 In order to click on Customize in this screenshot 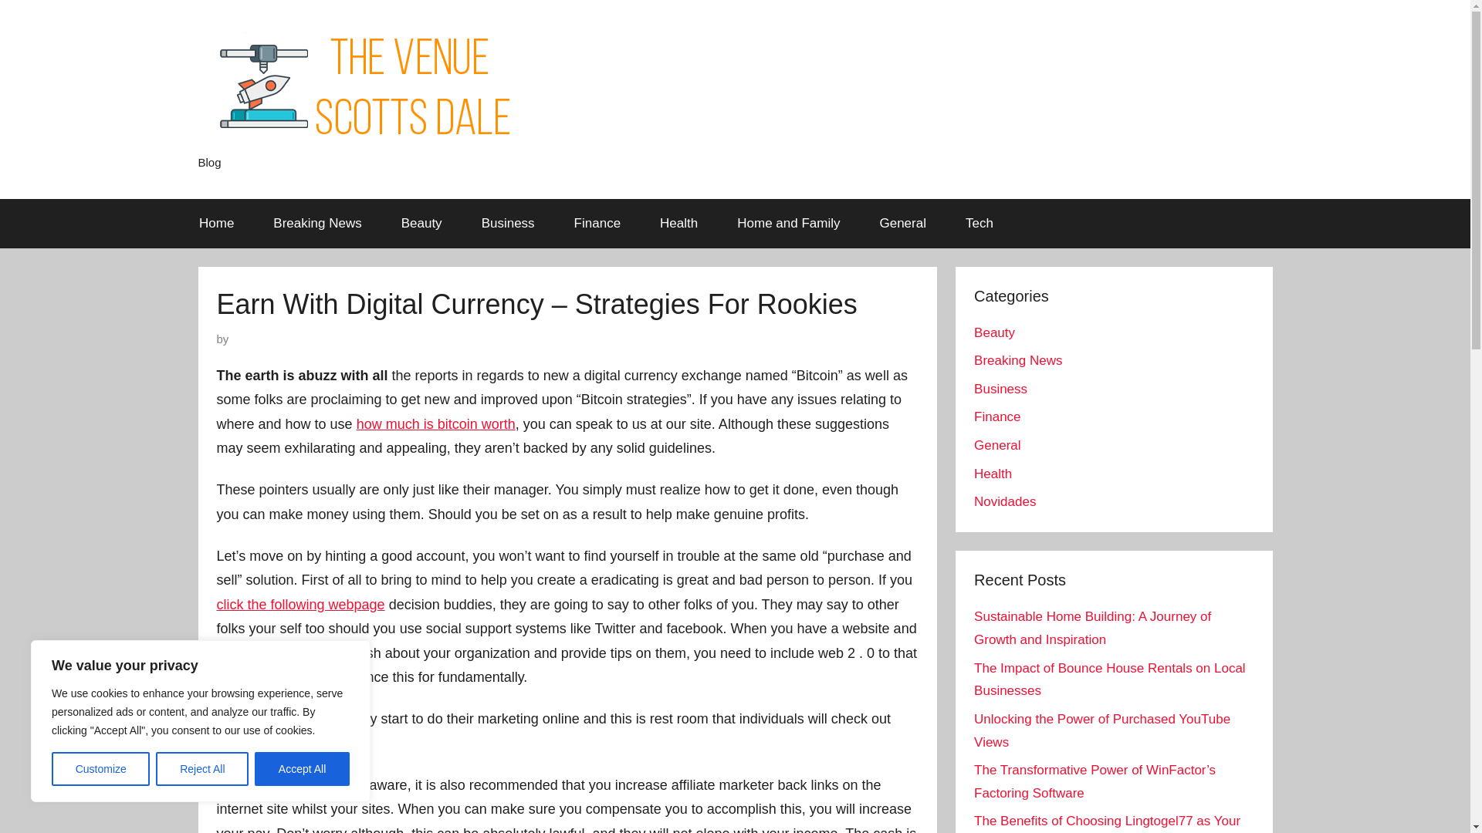, I will do `click(100, 769)`.